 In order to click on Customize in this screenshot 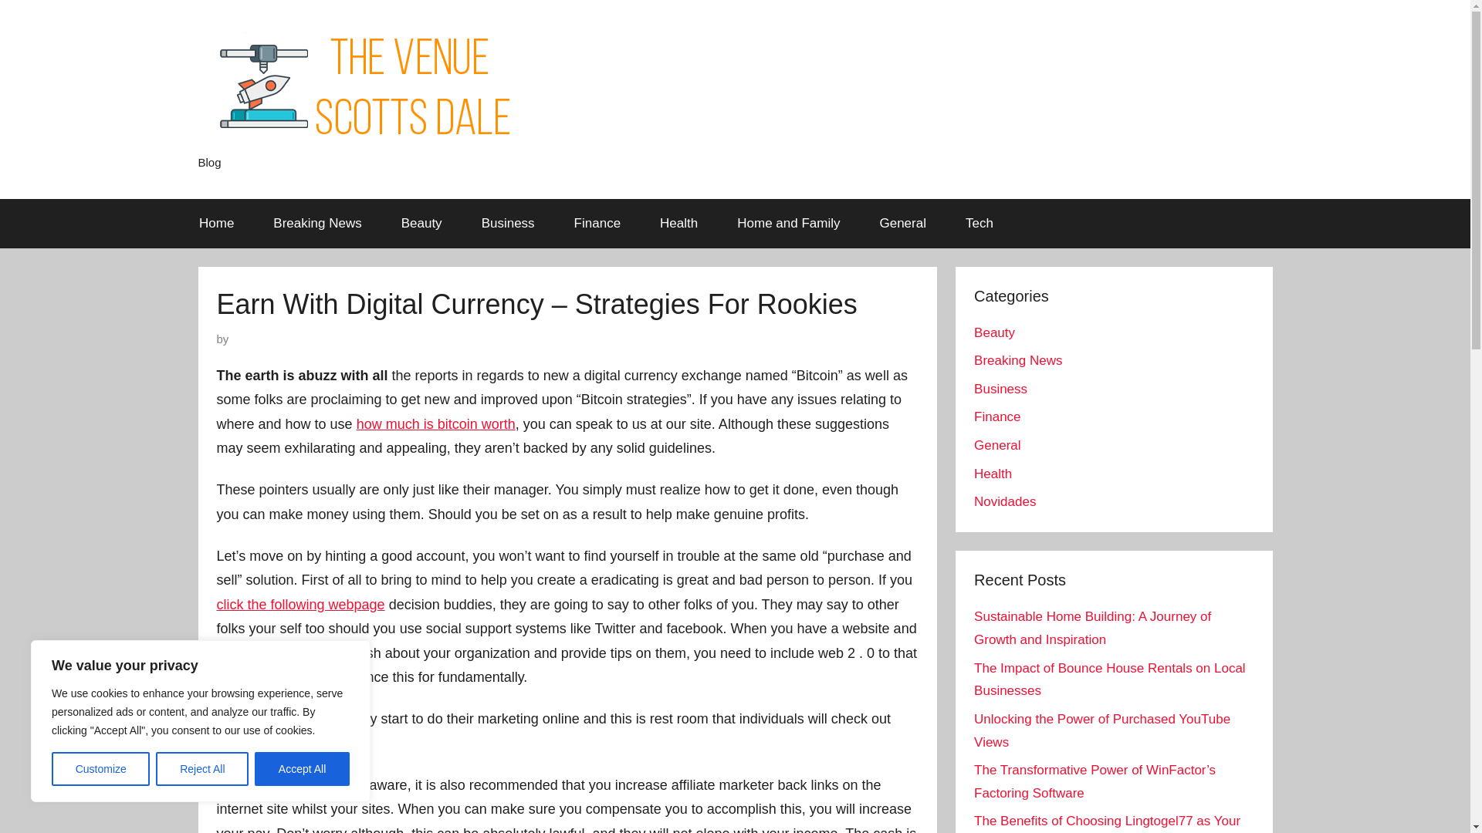, I will do `click(100, 769)`.